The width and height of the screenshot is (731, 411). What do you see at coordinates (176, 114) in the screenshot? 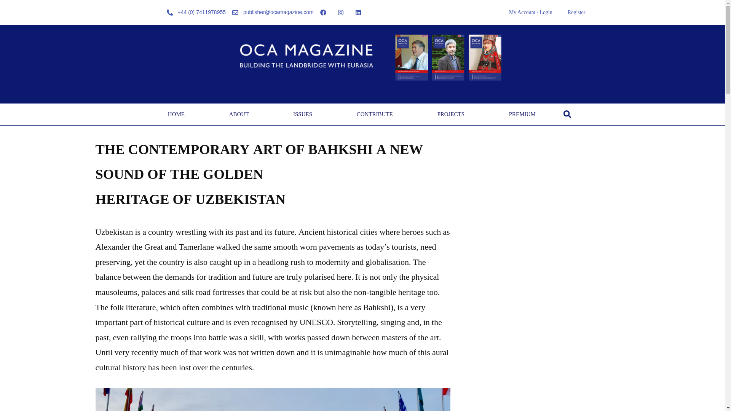
I see `HOME` at bounding box center [176, 114].